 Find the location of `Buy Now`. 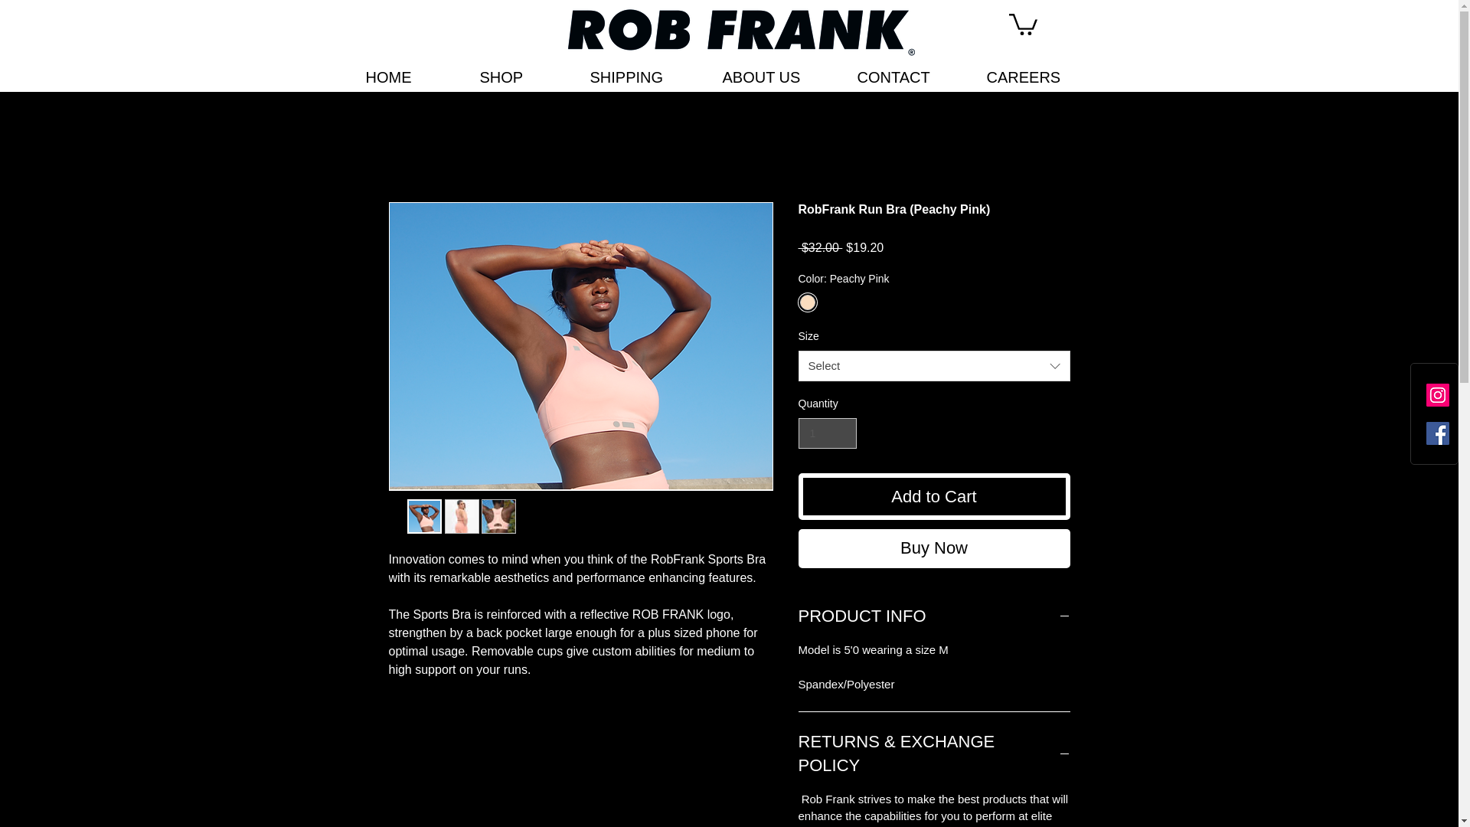

Buy Now is located at coordinates (934, 548).